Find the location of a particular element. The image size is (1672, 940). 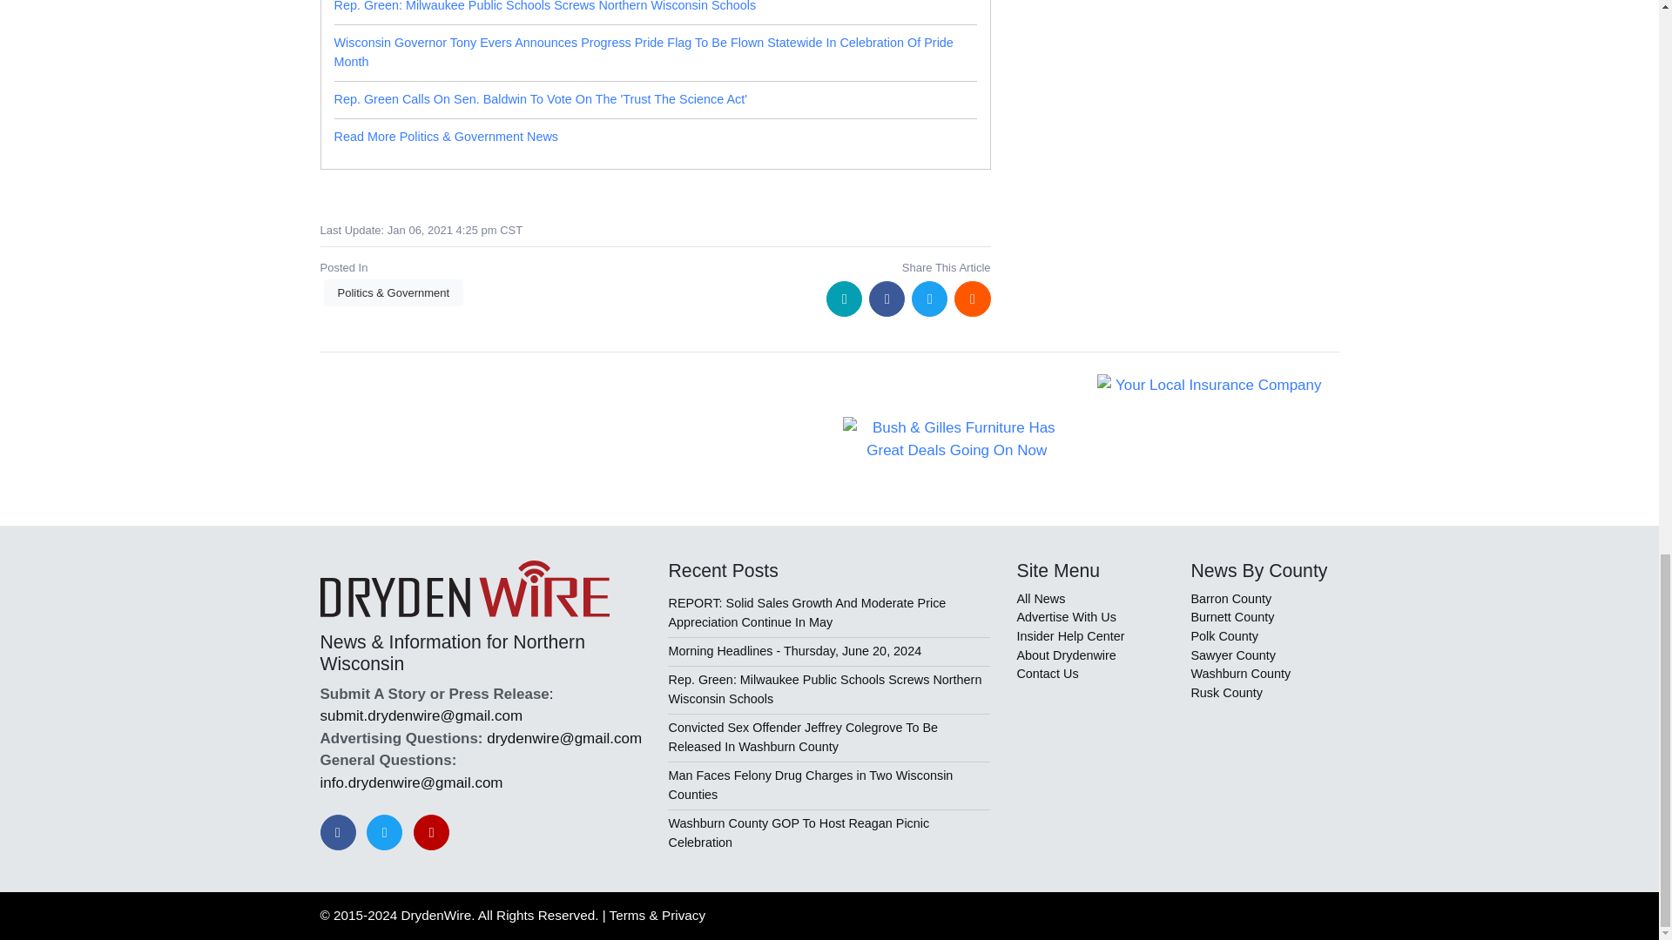

facebook is located at coordinates (887, 298).